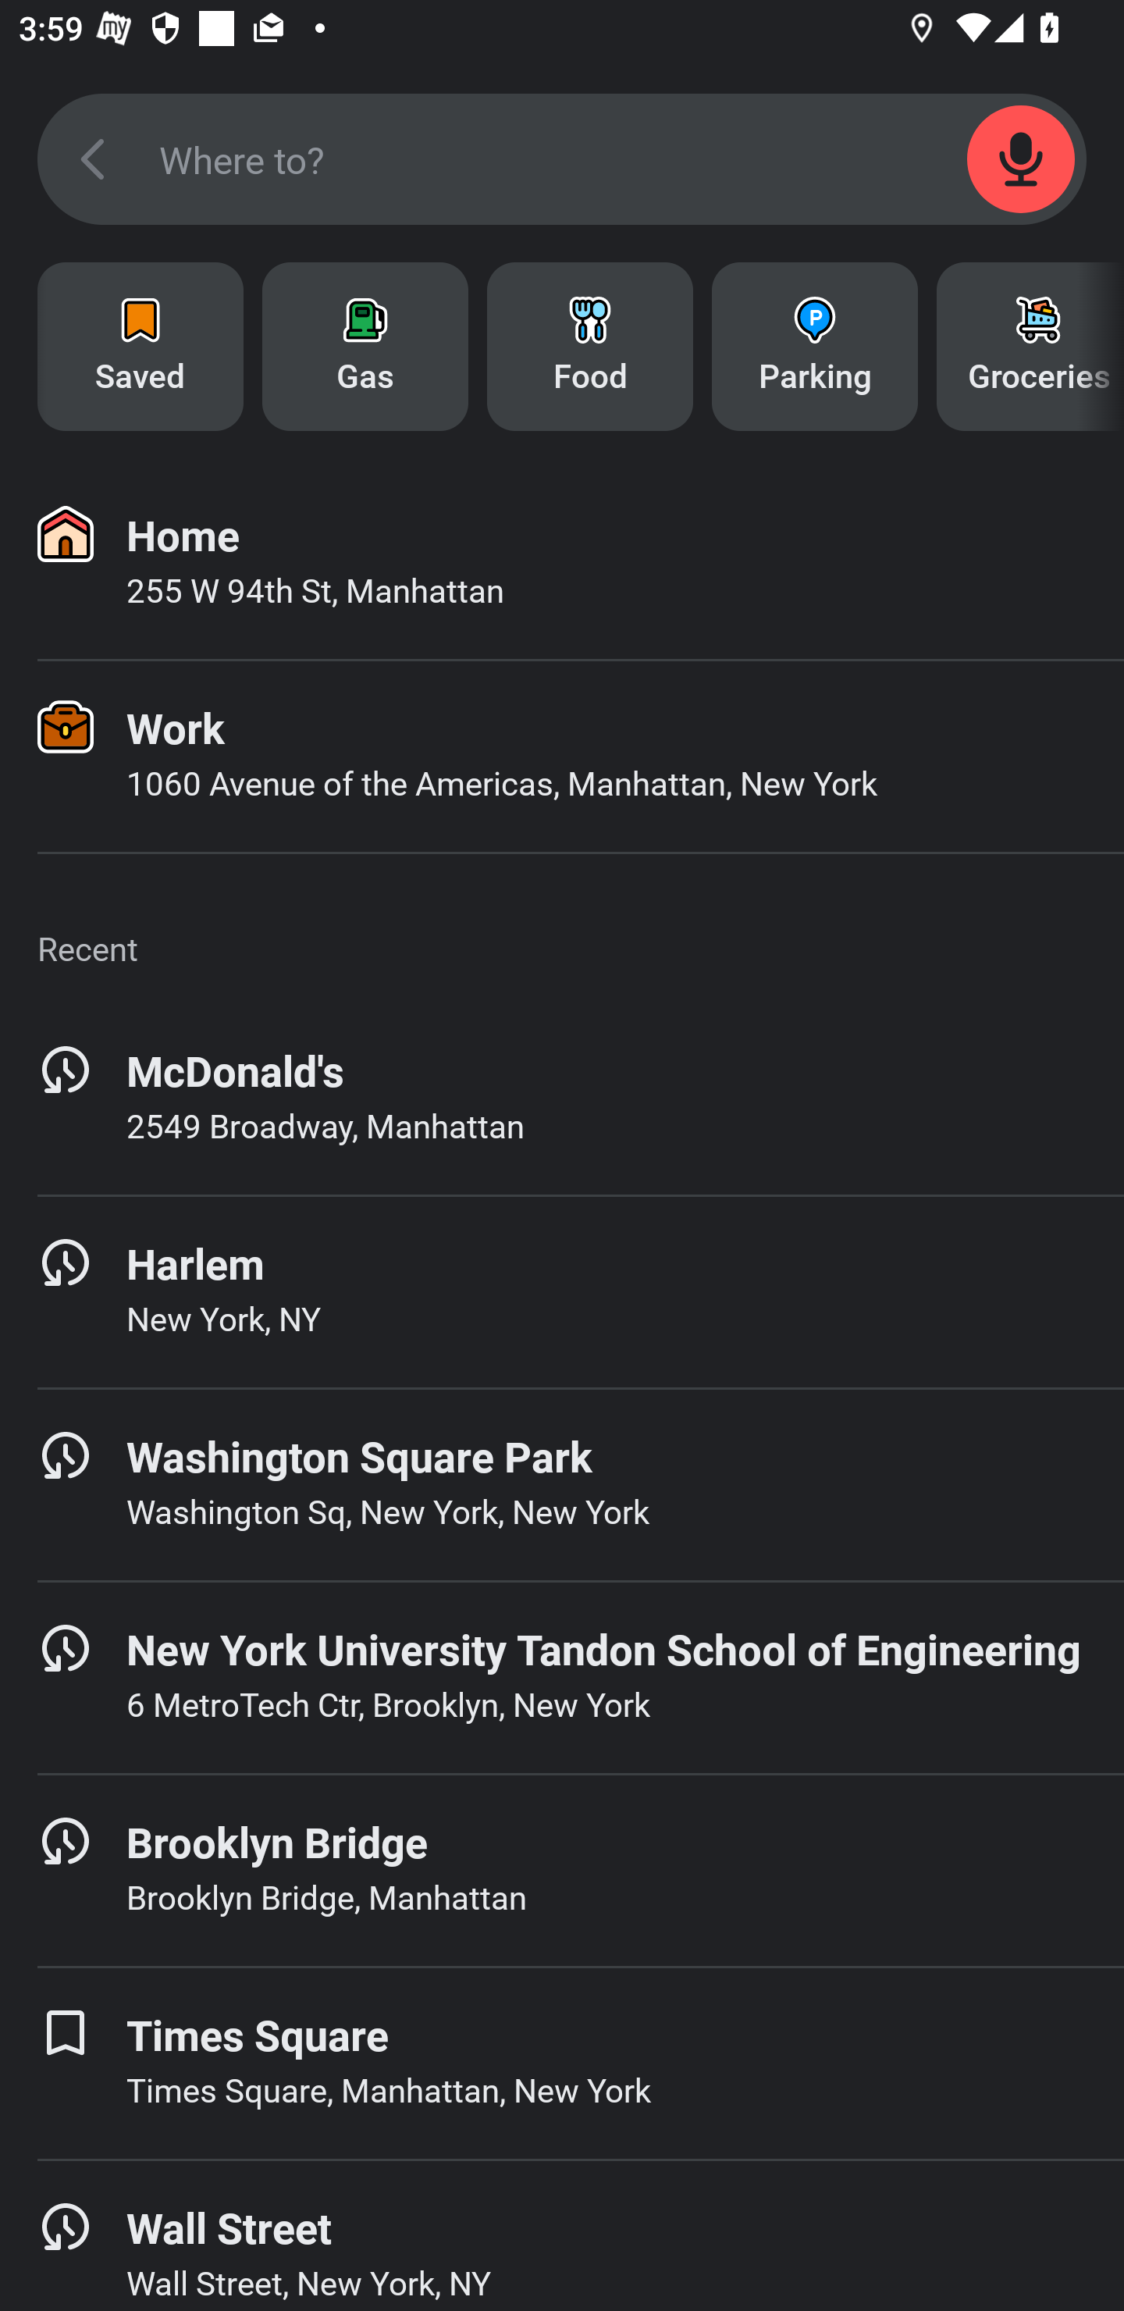  I want to click on McDonald's 2549 Broadway, Manhattan, so click(562, 1099).